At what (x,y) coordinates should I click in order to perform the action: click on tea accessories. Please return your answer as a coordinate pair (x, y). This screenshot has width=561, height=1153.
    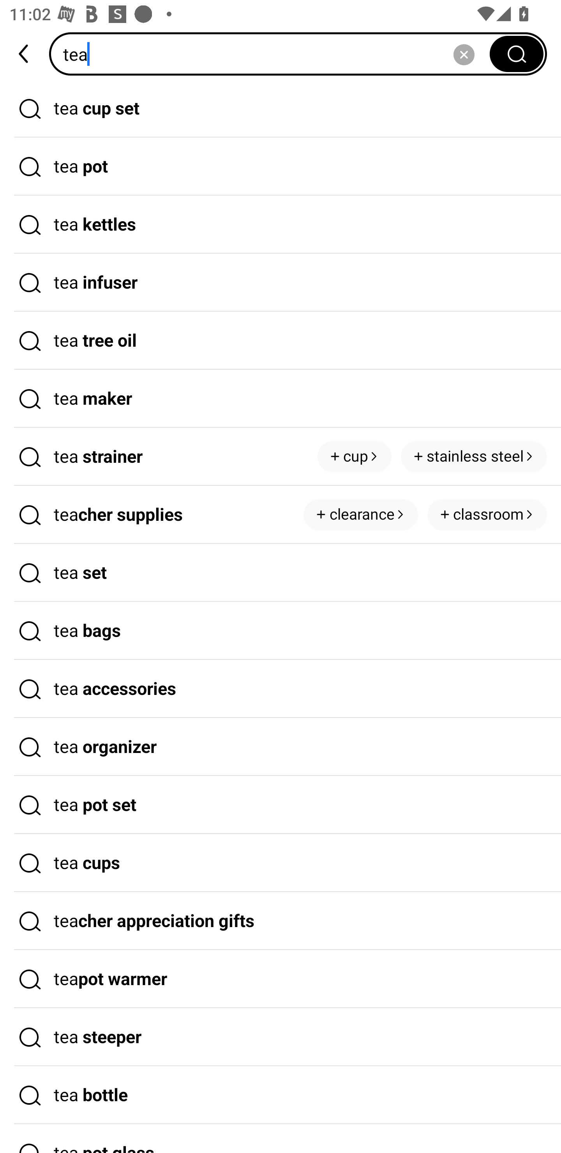
    Looking at the image, I should click on (280, 689).